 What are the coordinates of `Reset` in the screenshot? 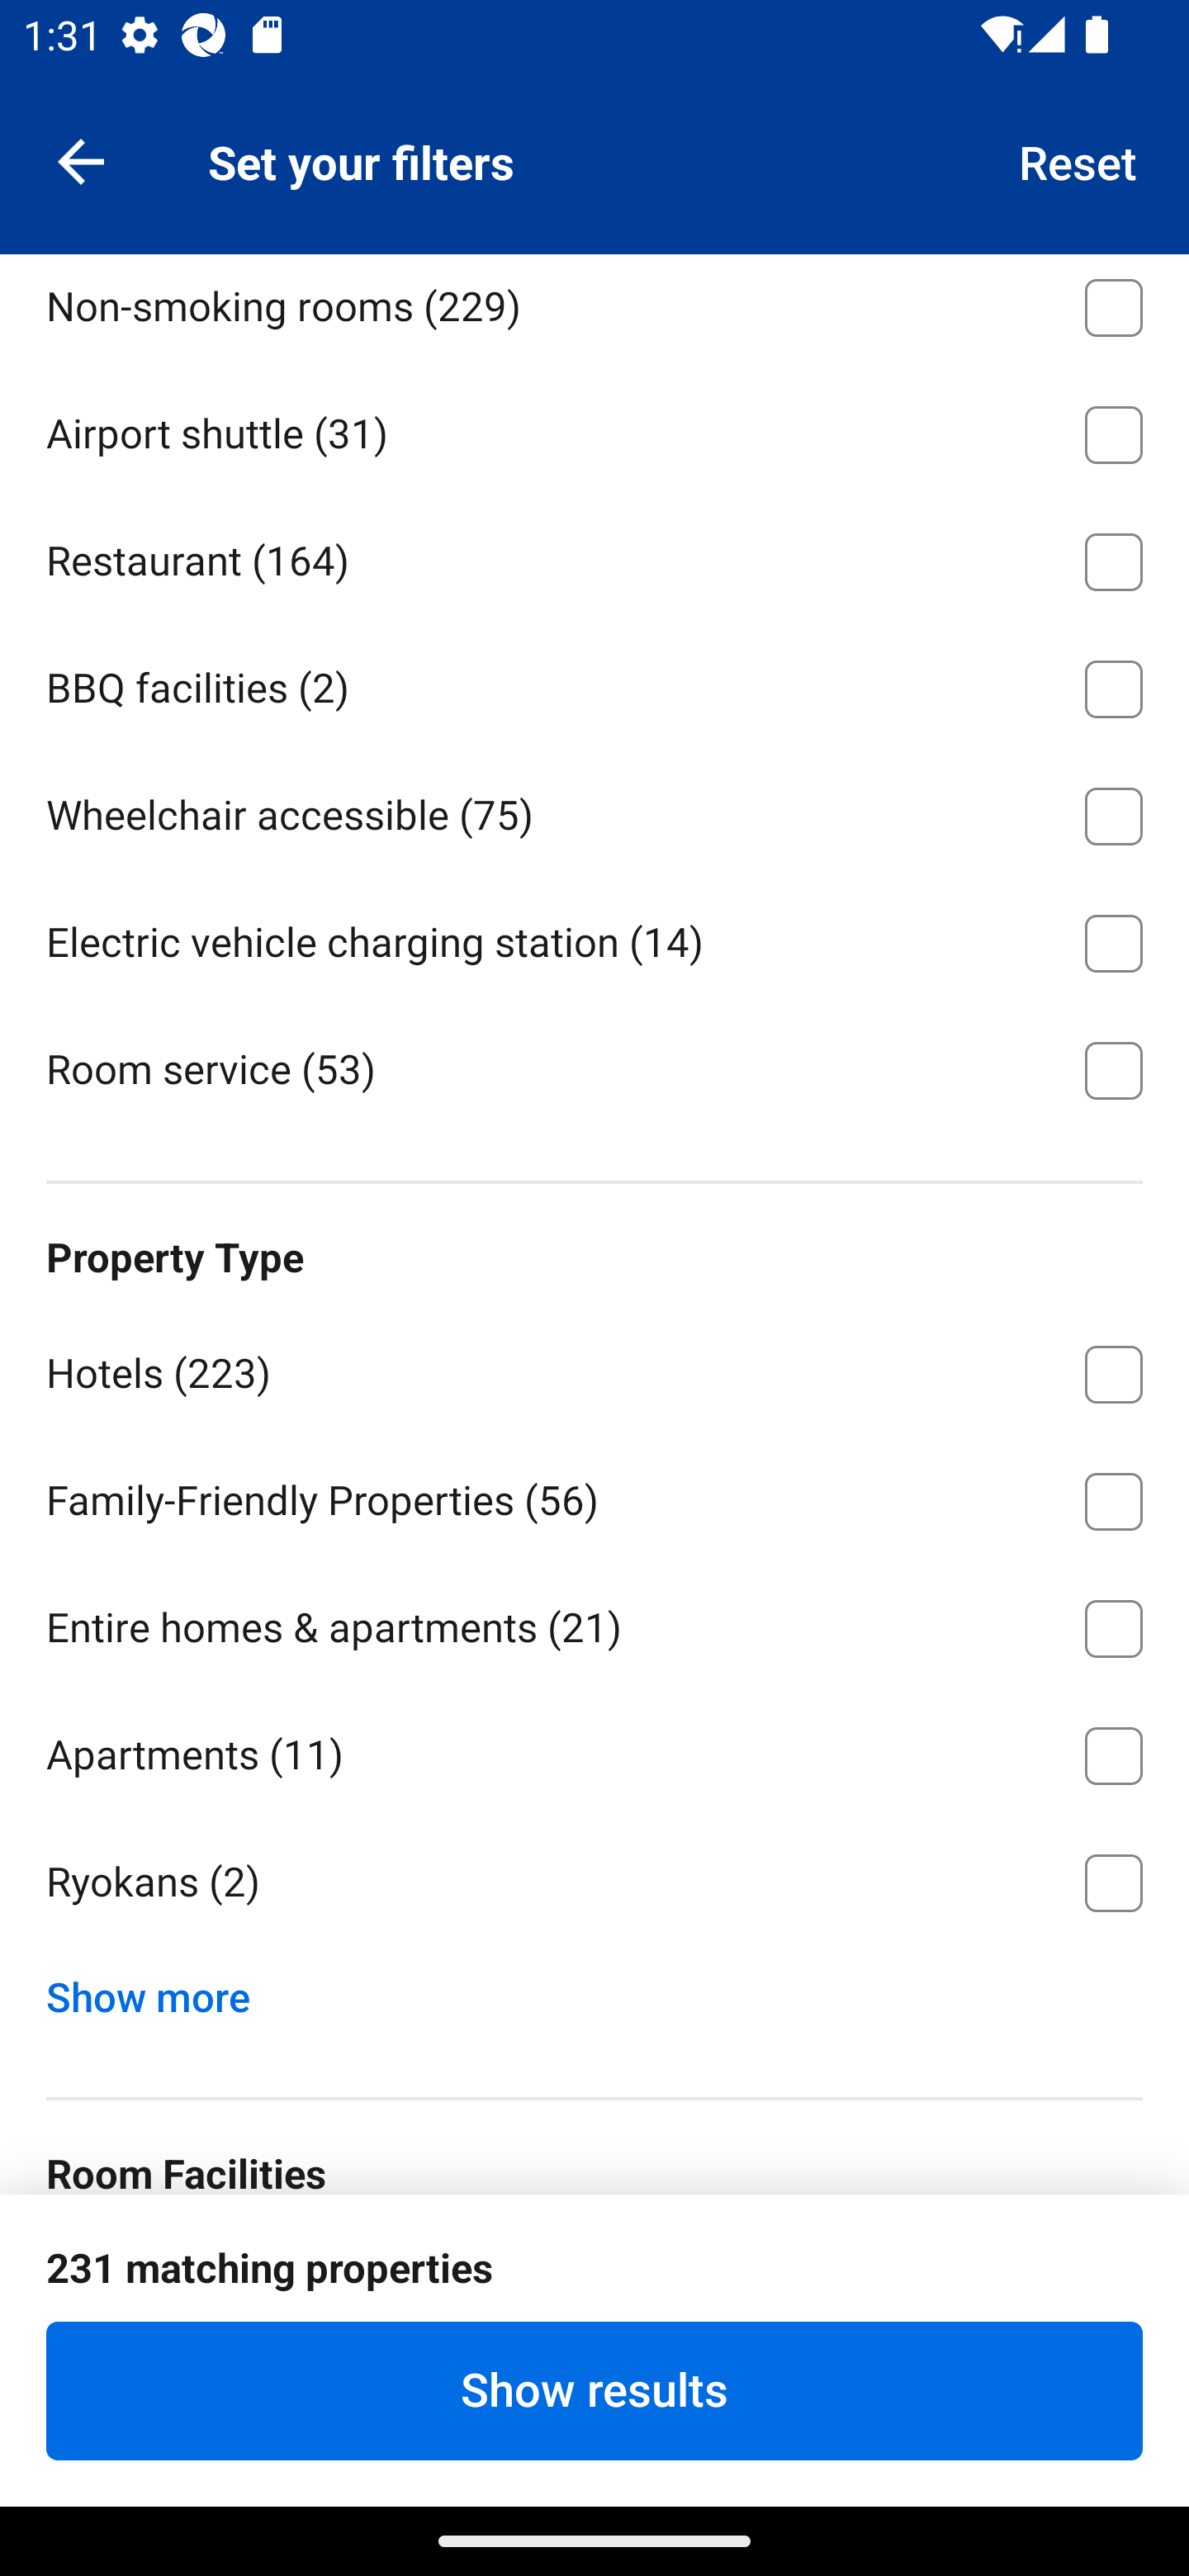 It's located at (1078, 160).